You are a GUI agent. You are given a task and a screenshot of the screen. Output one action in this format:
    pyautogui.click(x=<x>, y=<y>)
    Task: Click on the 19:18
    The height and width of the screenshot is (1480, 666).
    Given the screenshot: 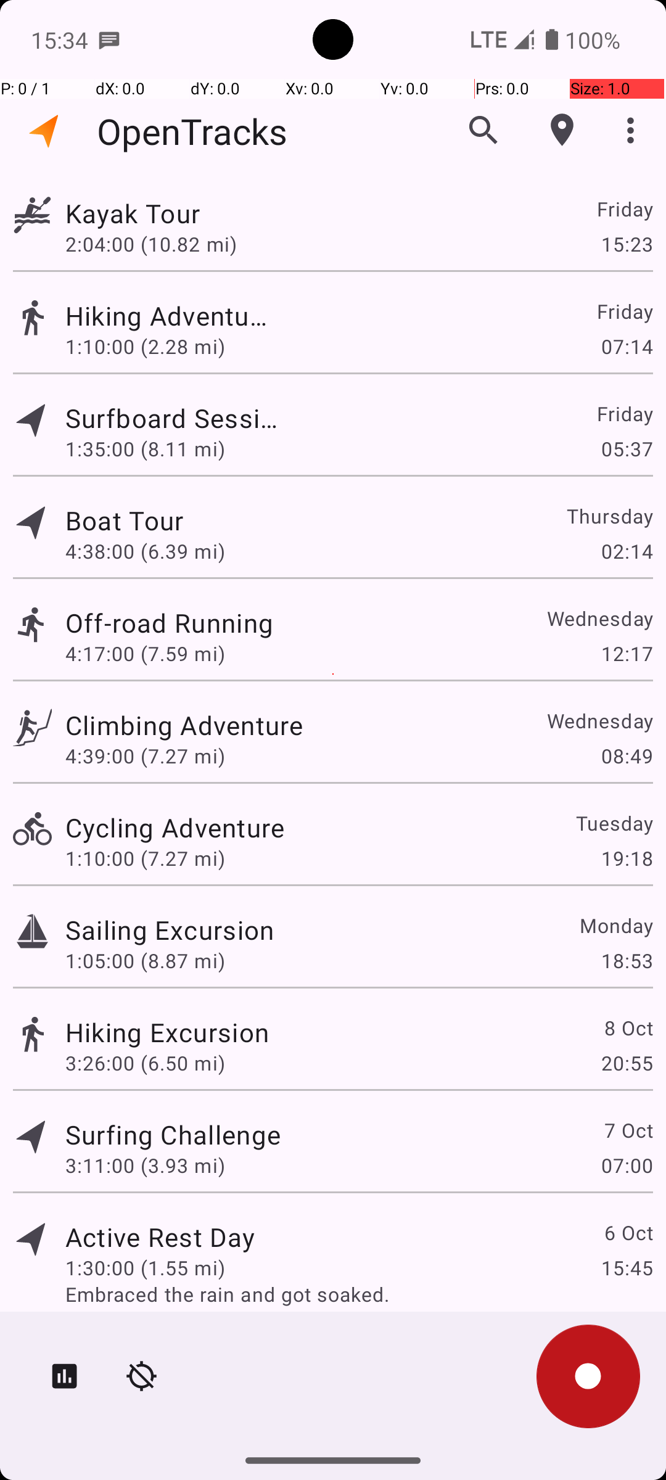 What is the action you would take?
    pyautogui.click(x=627, y=858)
    